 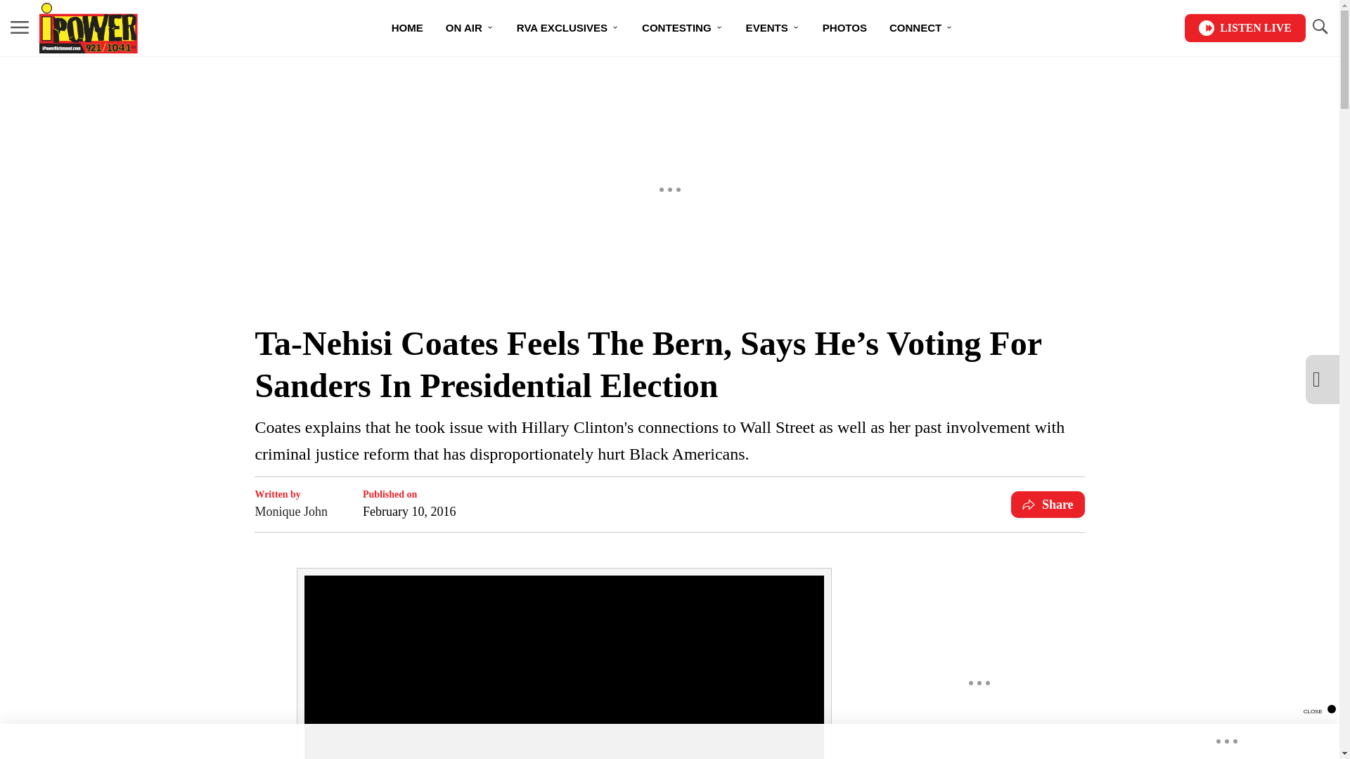 I want to click on MENU, so click(x=20, y=28).